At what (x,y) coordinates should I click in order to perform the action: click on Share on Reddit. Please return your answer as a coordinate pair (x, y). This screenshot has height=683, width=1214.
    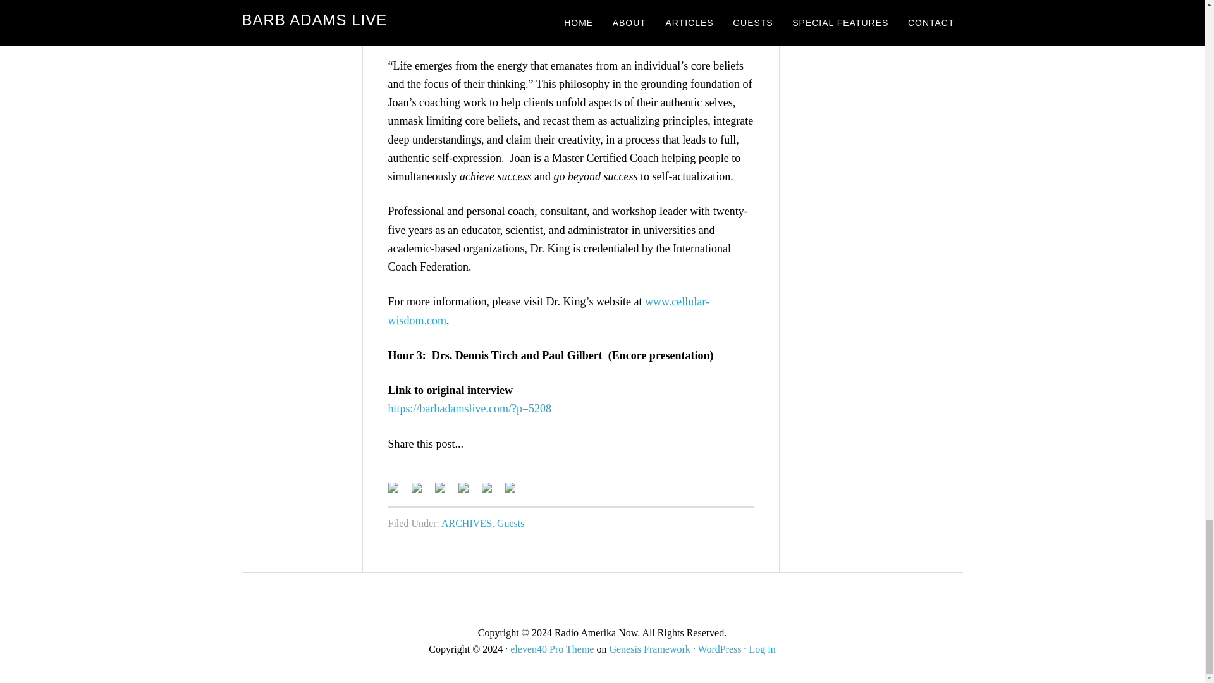
    Looking at the image, I should click on (445, 492).